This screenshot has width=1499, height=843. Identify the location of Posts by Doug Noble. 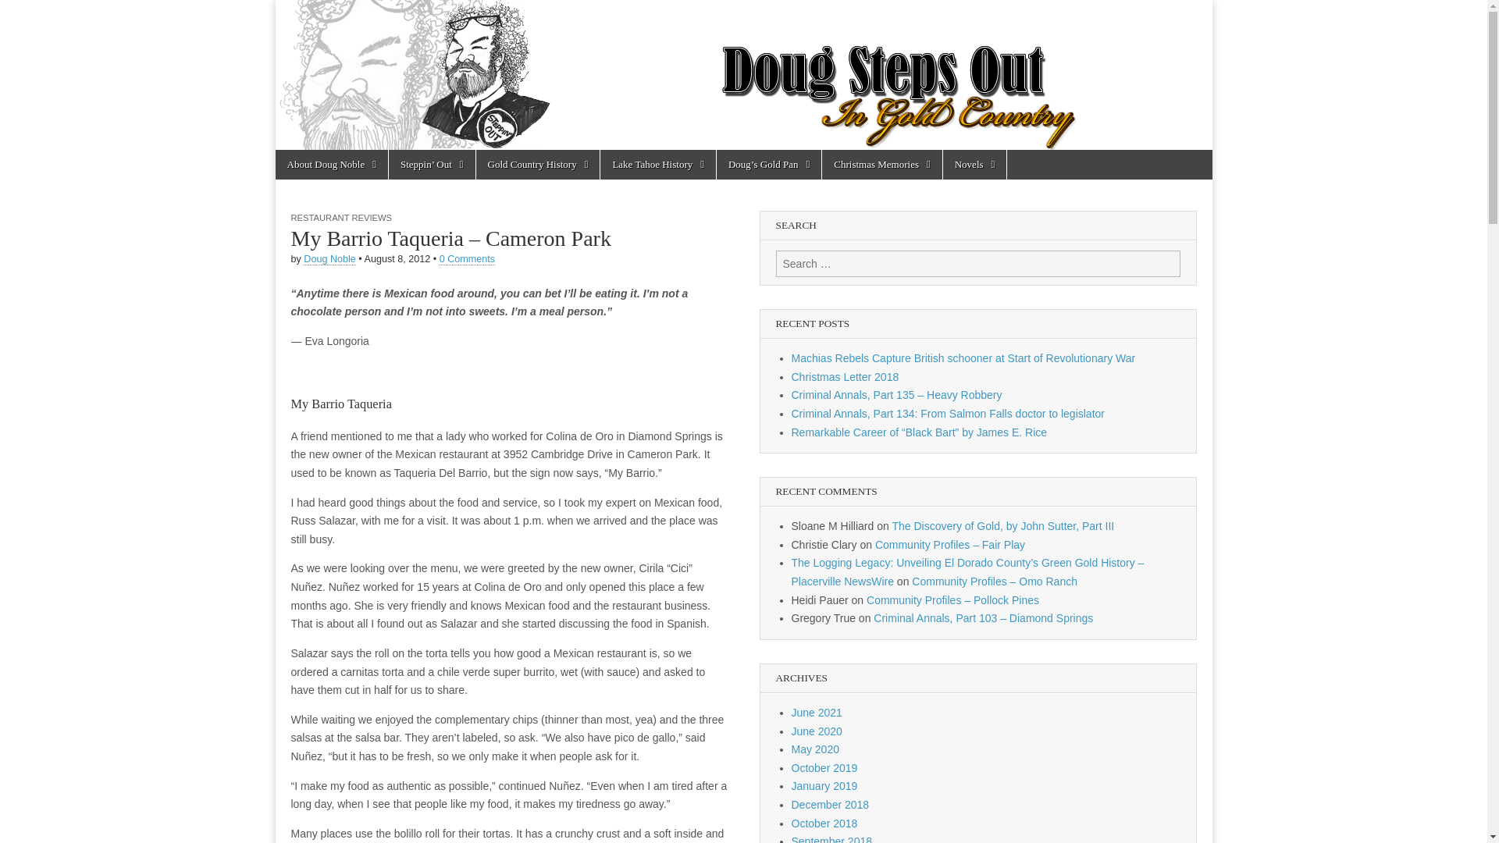
(329, 259).